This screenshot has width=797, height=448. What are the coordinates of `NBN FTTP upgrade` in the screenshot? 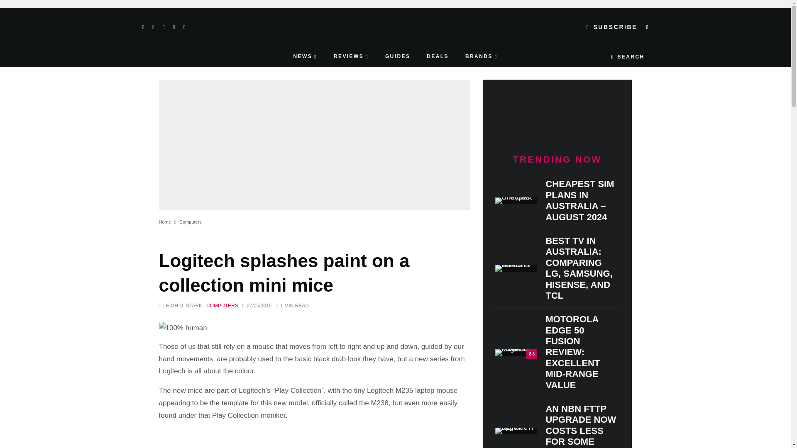 It's located at (516, 431).